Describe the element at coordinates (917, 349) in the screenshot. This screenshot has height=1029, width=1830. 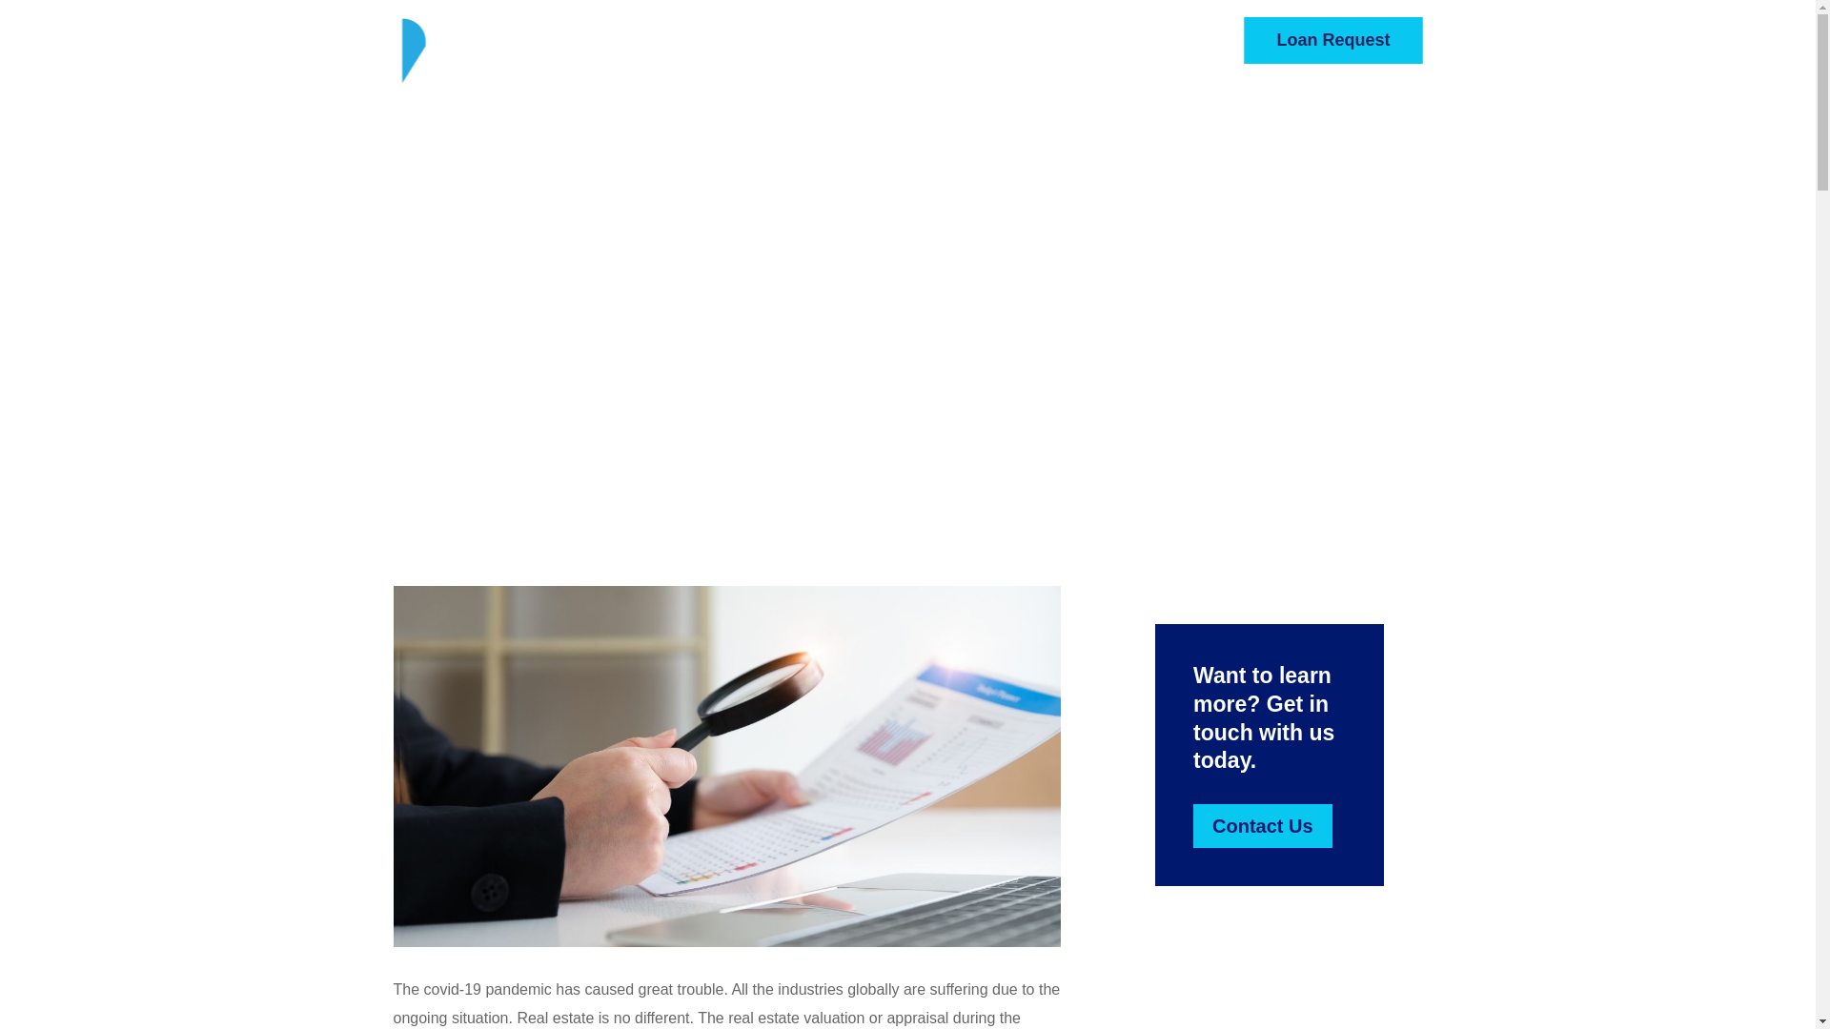
I see `Keith Thomas` at that location.